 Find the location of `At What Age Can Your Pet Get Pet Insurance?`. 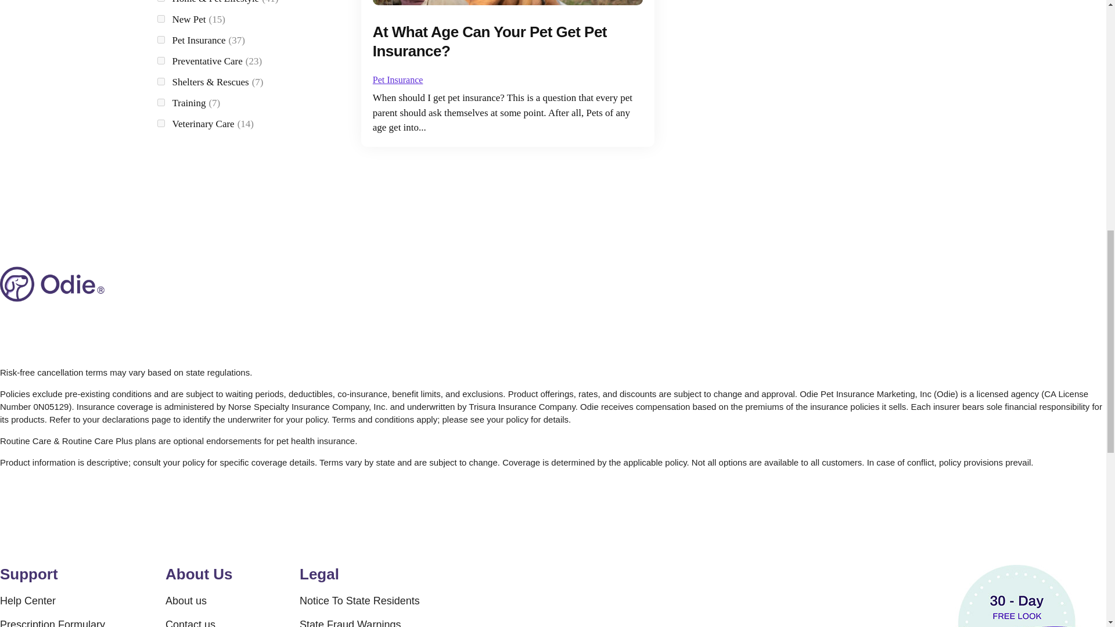

At What Age Can Your Pet Get Pet Insurance? is located at coordinates (489, 41).